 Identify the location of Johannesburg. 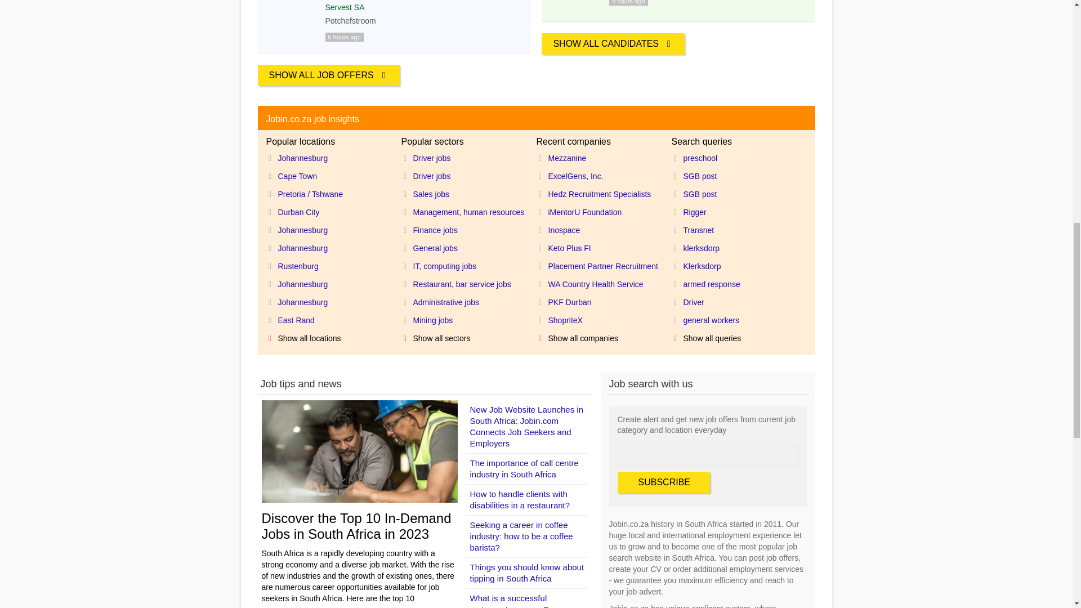
(300, 230).